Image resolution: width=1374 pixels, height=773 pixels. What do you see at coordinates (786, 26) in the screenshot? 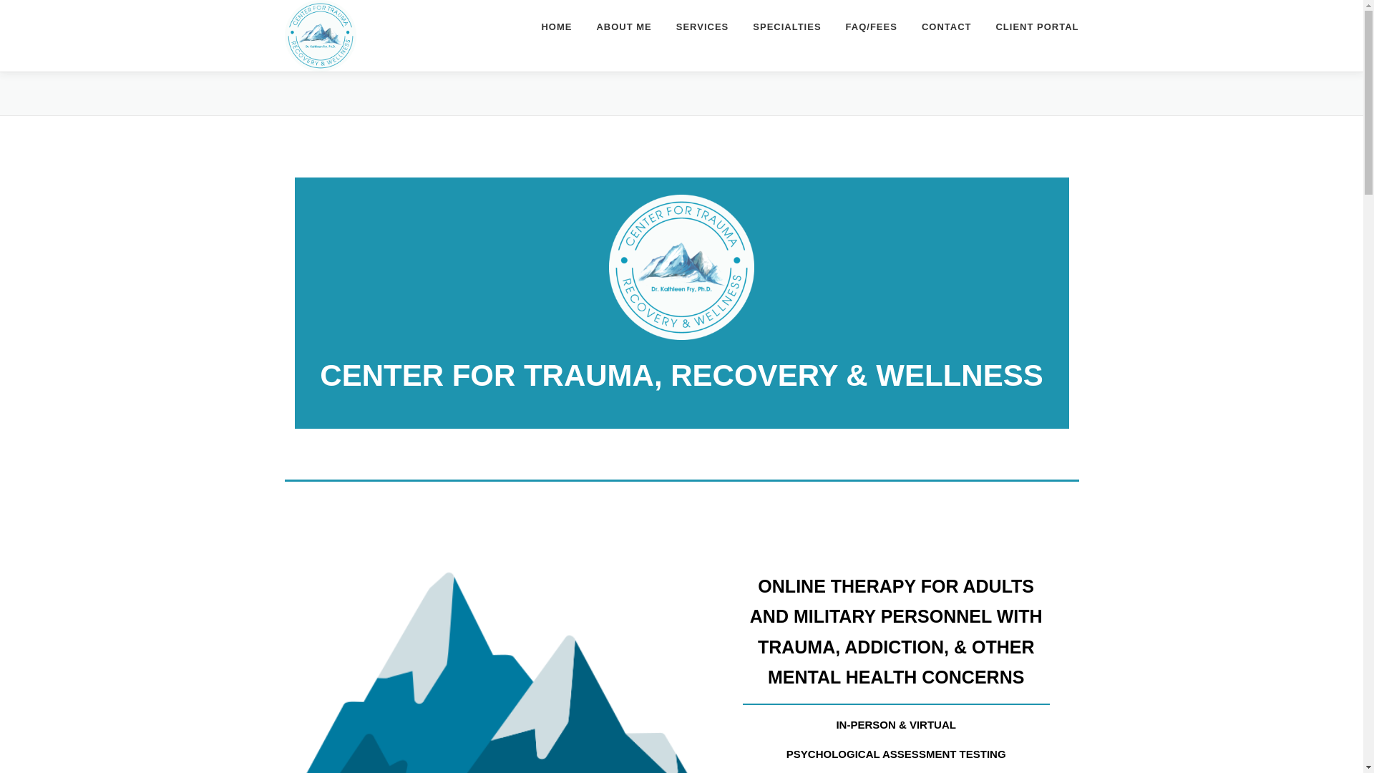
I see `SPECIALTIES` at bounding box center [786, 26].